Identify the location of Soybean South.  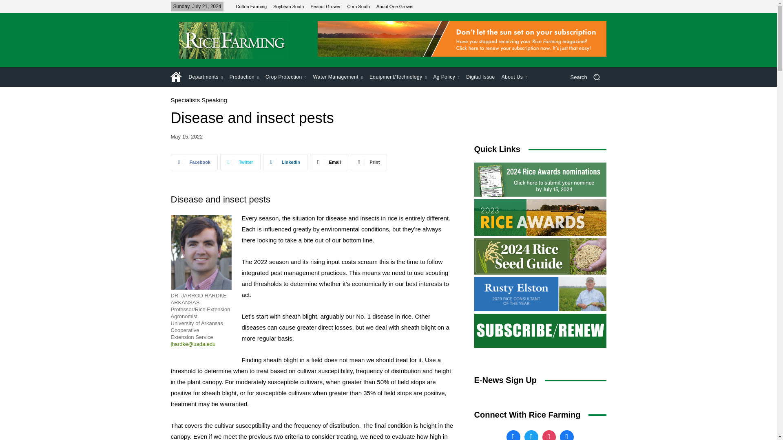
(288, 6).